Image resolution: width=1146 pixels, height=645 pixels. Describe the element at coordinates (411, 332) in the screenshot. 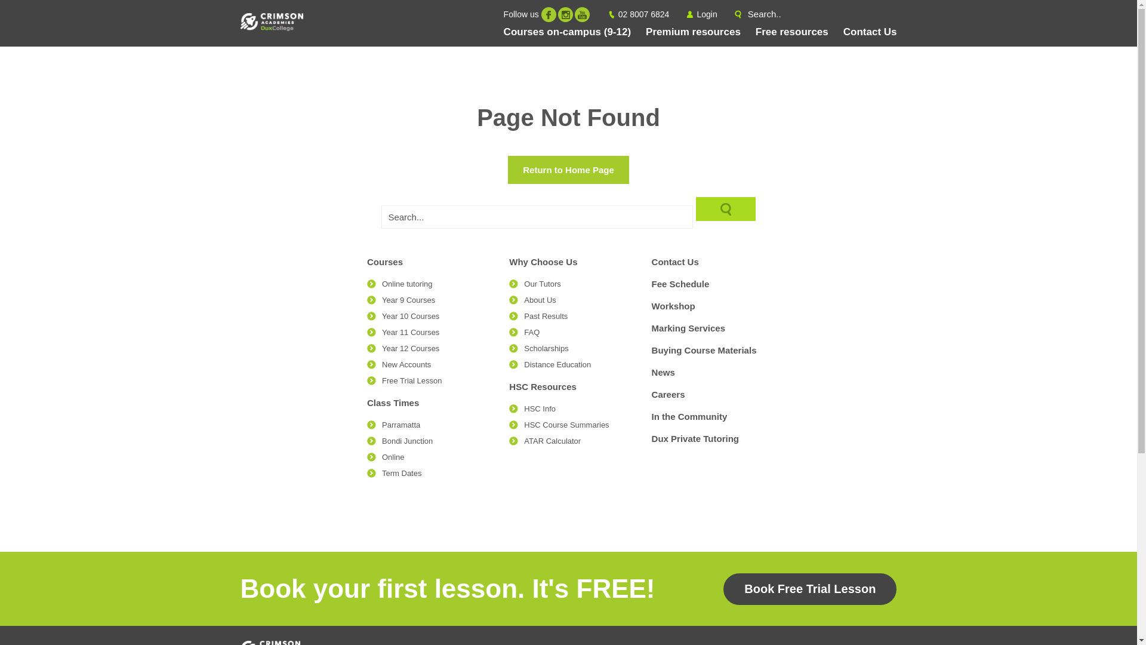

I see `Year 11 Courses` at that location.